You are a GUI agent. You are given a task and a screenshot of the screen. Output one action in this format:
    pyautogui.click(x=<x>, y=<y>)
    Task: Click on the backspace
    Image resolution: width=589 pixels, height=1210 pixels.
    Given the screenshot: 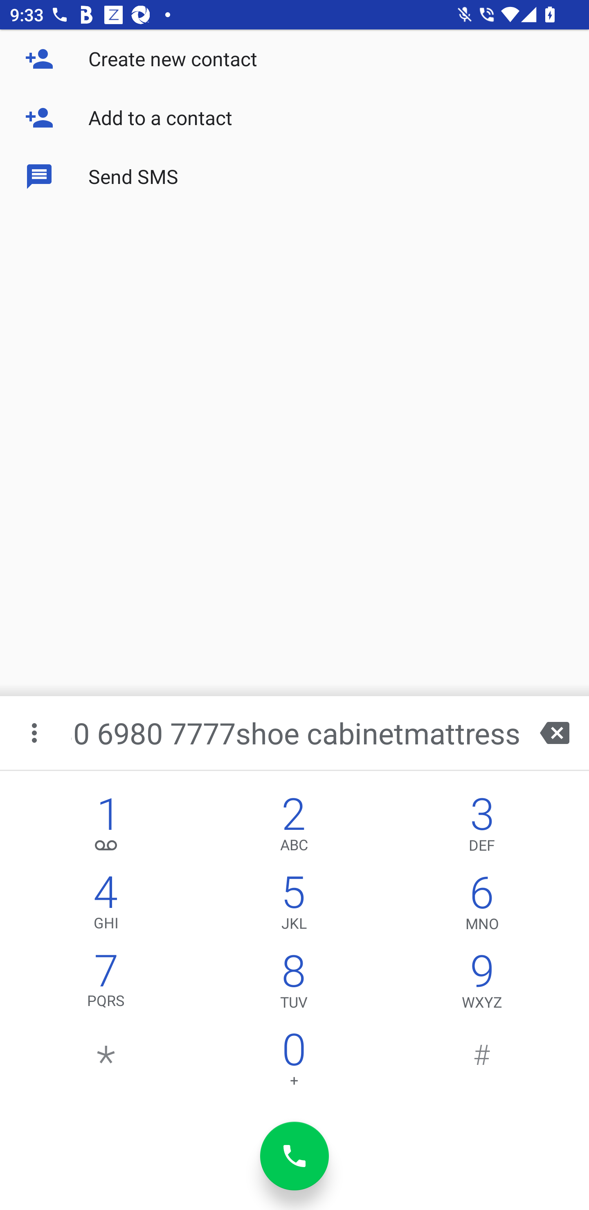 What is the action you would take?
    pyautogui.click(x=555, y=733)
    